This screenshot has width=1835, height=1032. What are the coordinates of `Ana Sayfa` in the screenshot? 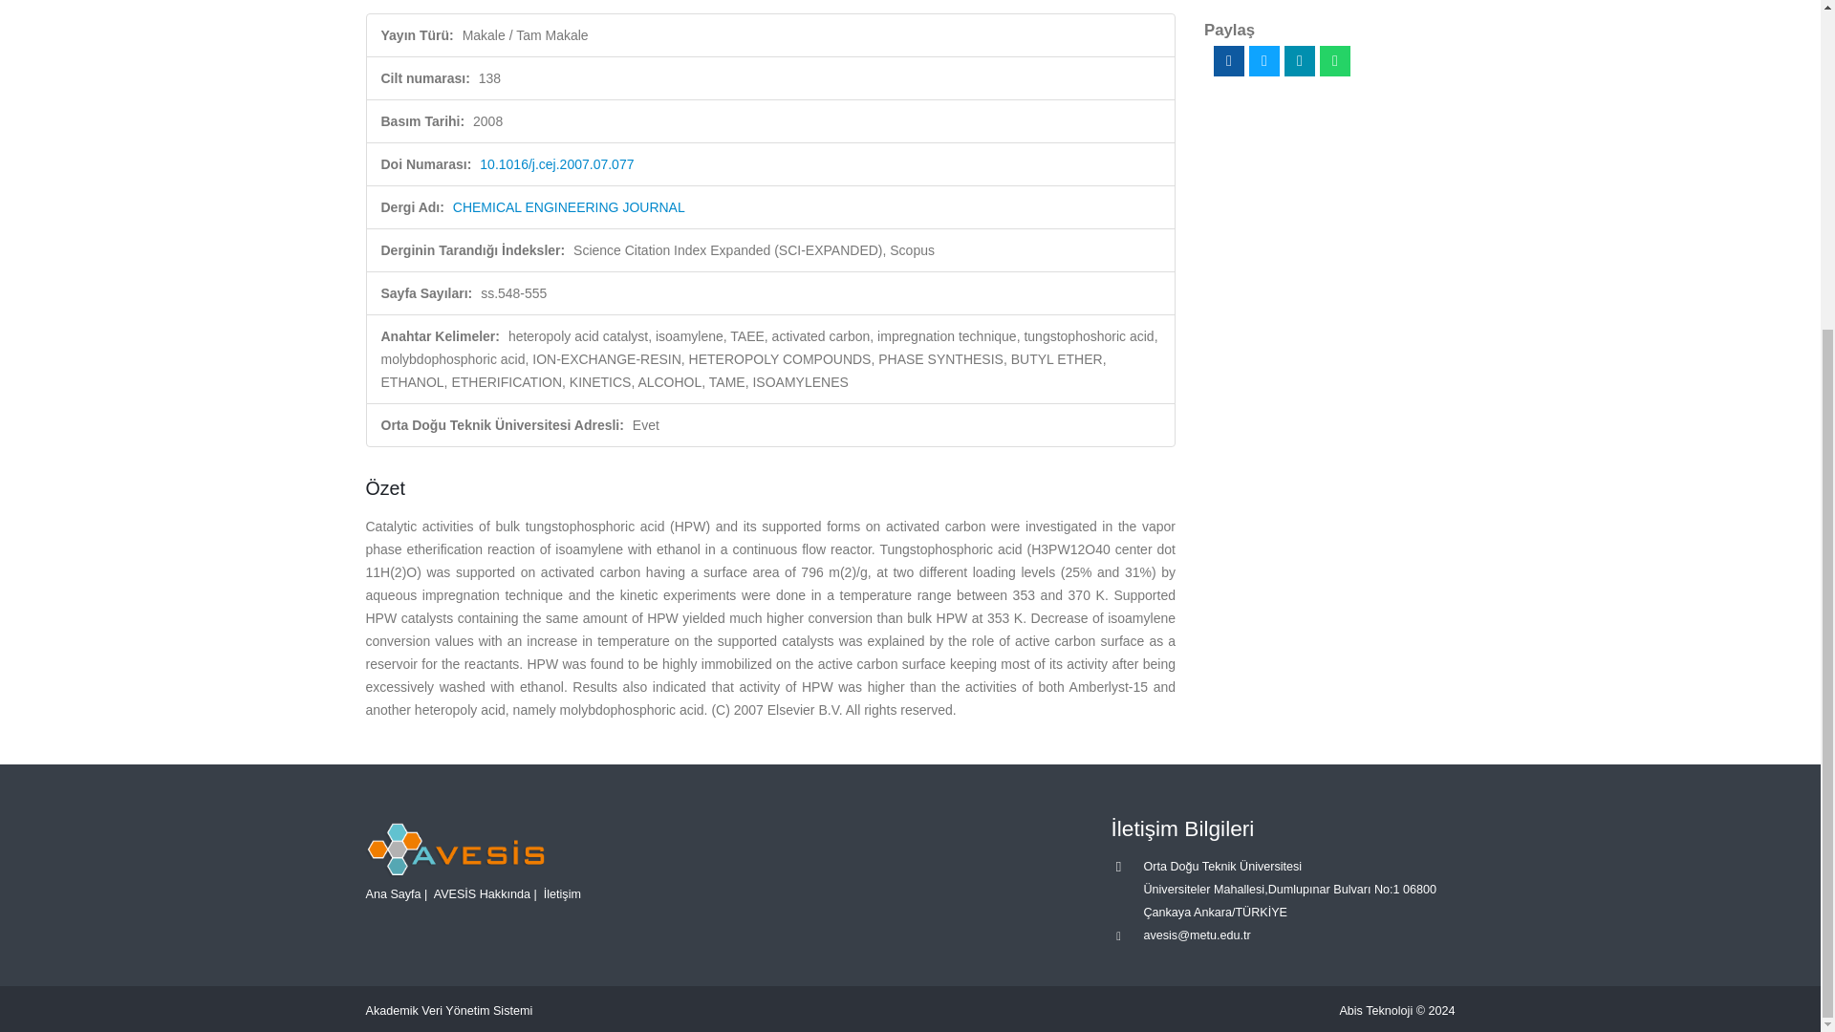 It's located at (392, 892).